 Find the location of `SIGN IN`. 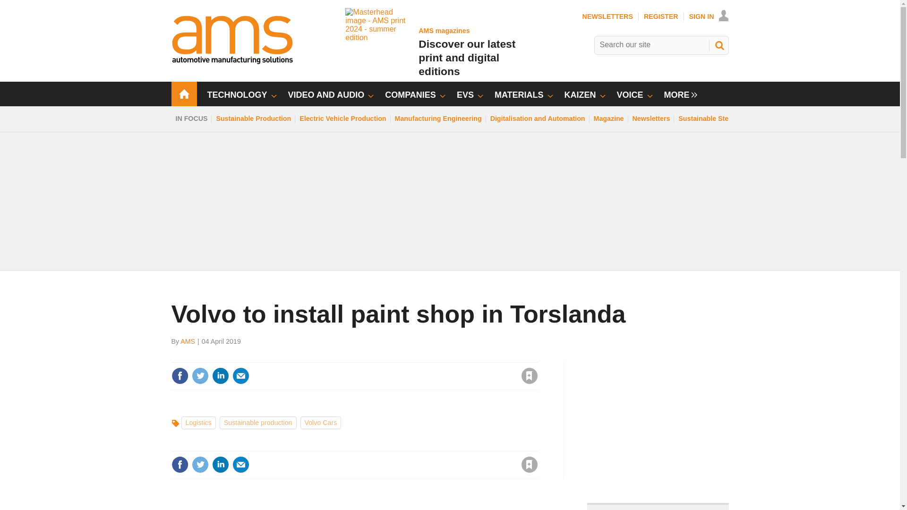

SIGN IN is located at coordinates (709, 17).